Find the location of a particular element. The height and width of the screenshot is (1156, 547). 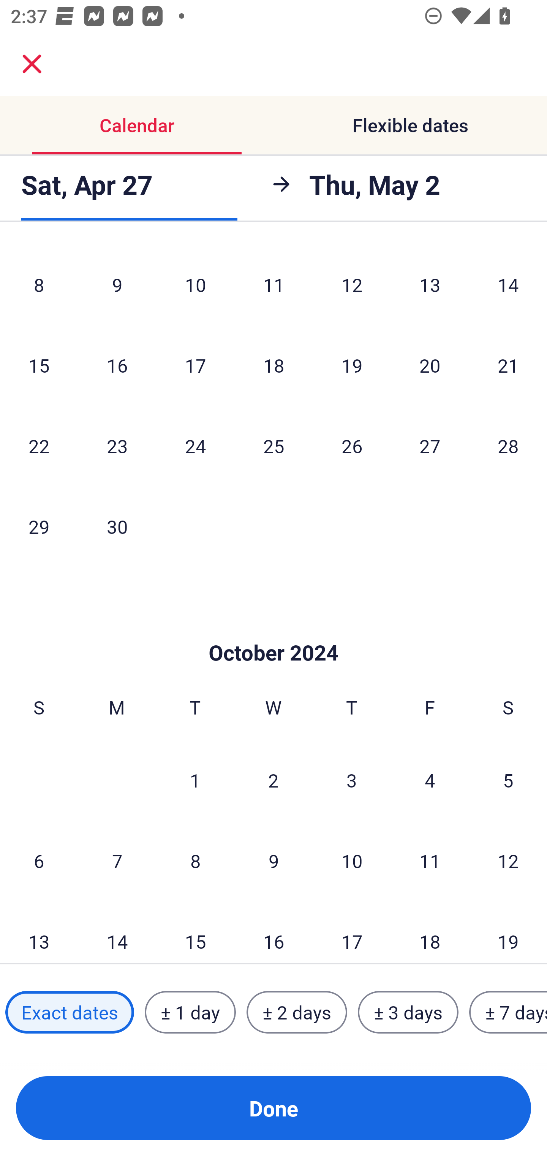

10 Thursday, October 10, 2024 is located at coordinates (352, 861).